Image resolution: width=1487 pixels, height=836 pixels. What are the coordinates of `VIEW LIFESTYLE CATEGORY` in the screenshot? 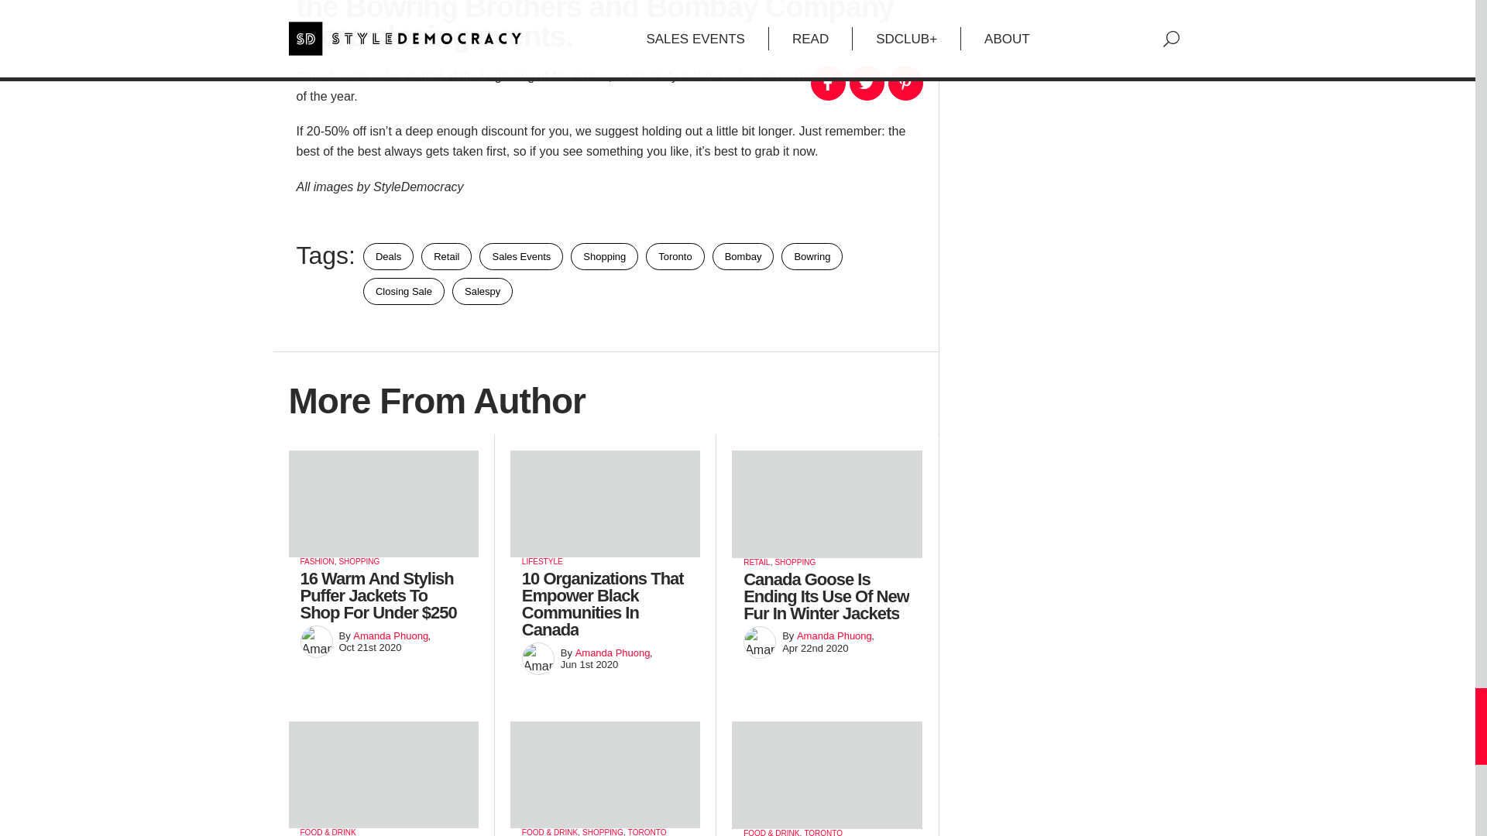 It's located at (542, 562).